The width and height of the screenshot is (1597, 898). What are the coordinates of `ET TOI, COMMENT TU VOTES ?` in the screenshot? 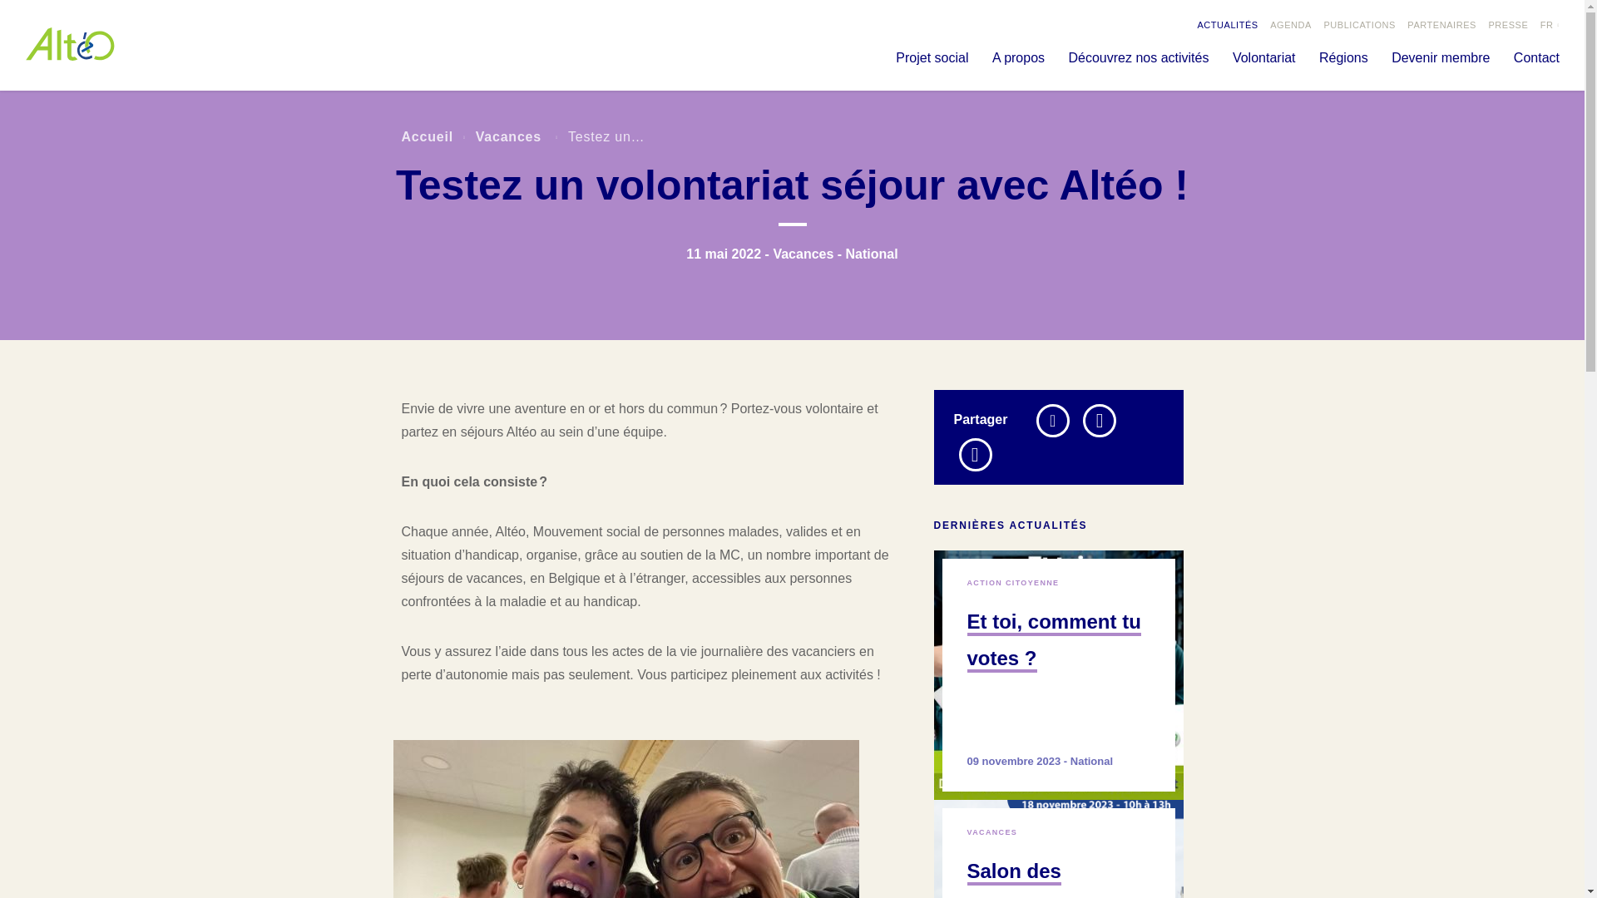 It's located at (1058, 675).